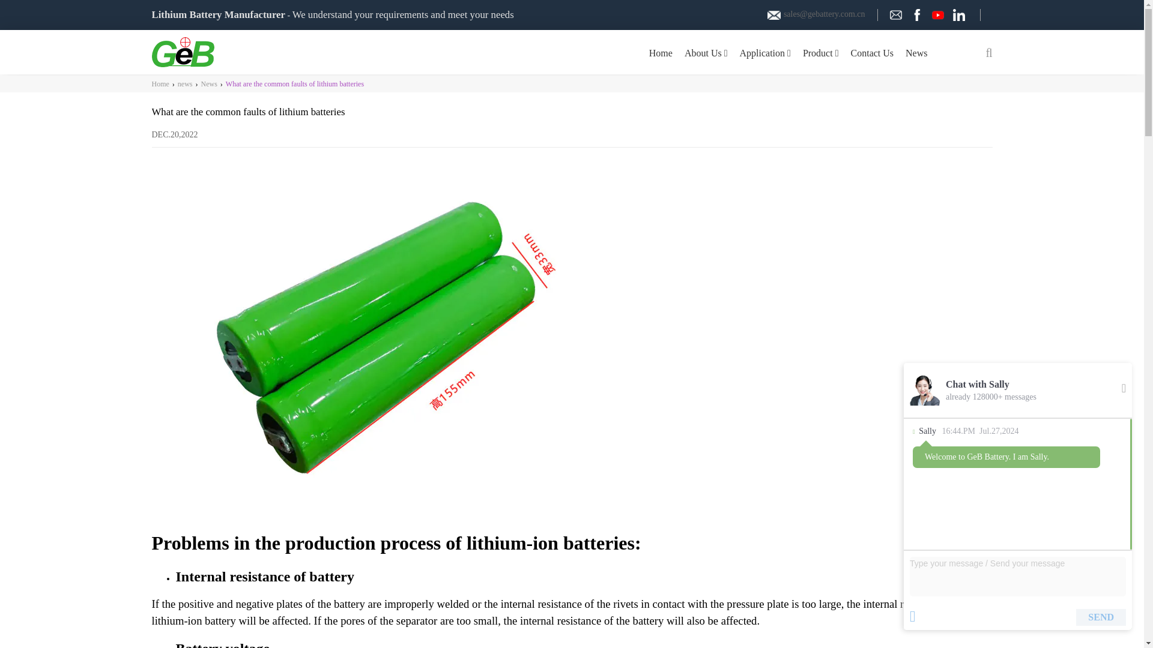 The image size is (1153, 648). I want to click on Application , so click(765, 52).